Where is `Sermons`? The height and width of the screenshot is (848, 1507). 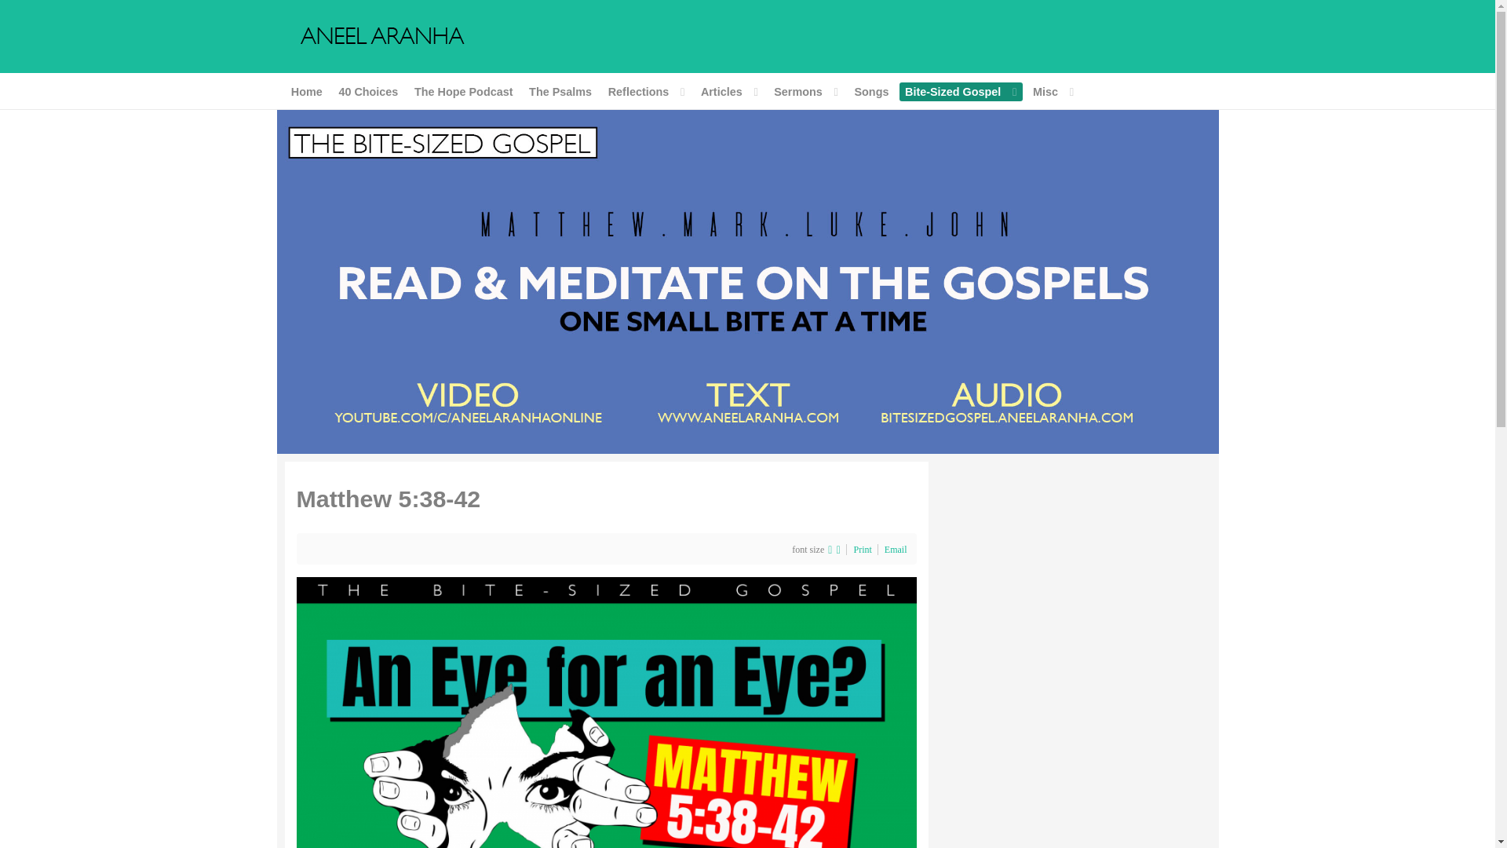 Sermons is located at coordinates (806, 91).